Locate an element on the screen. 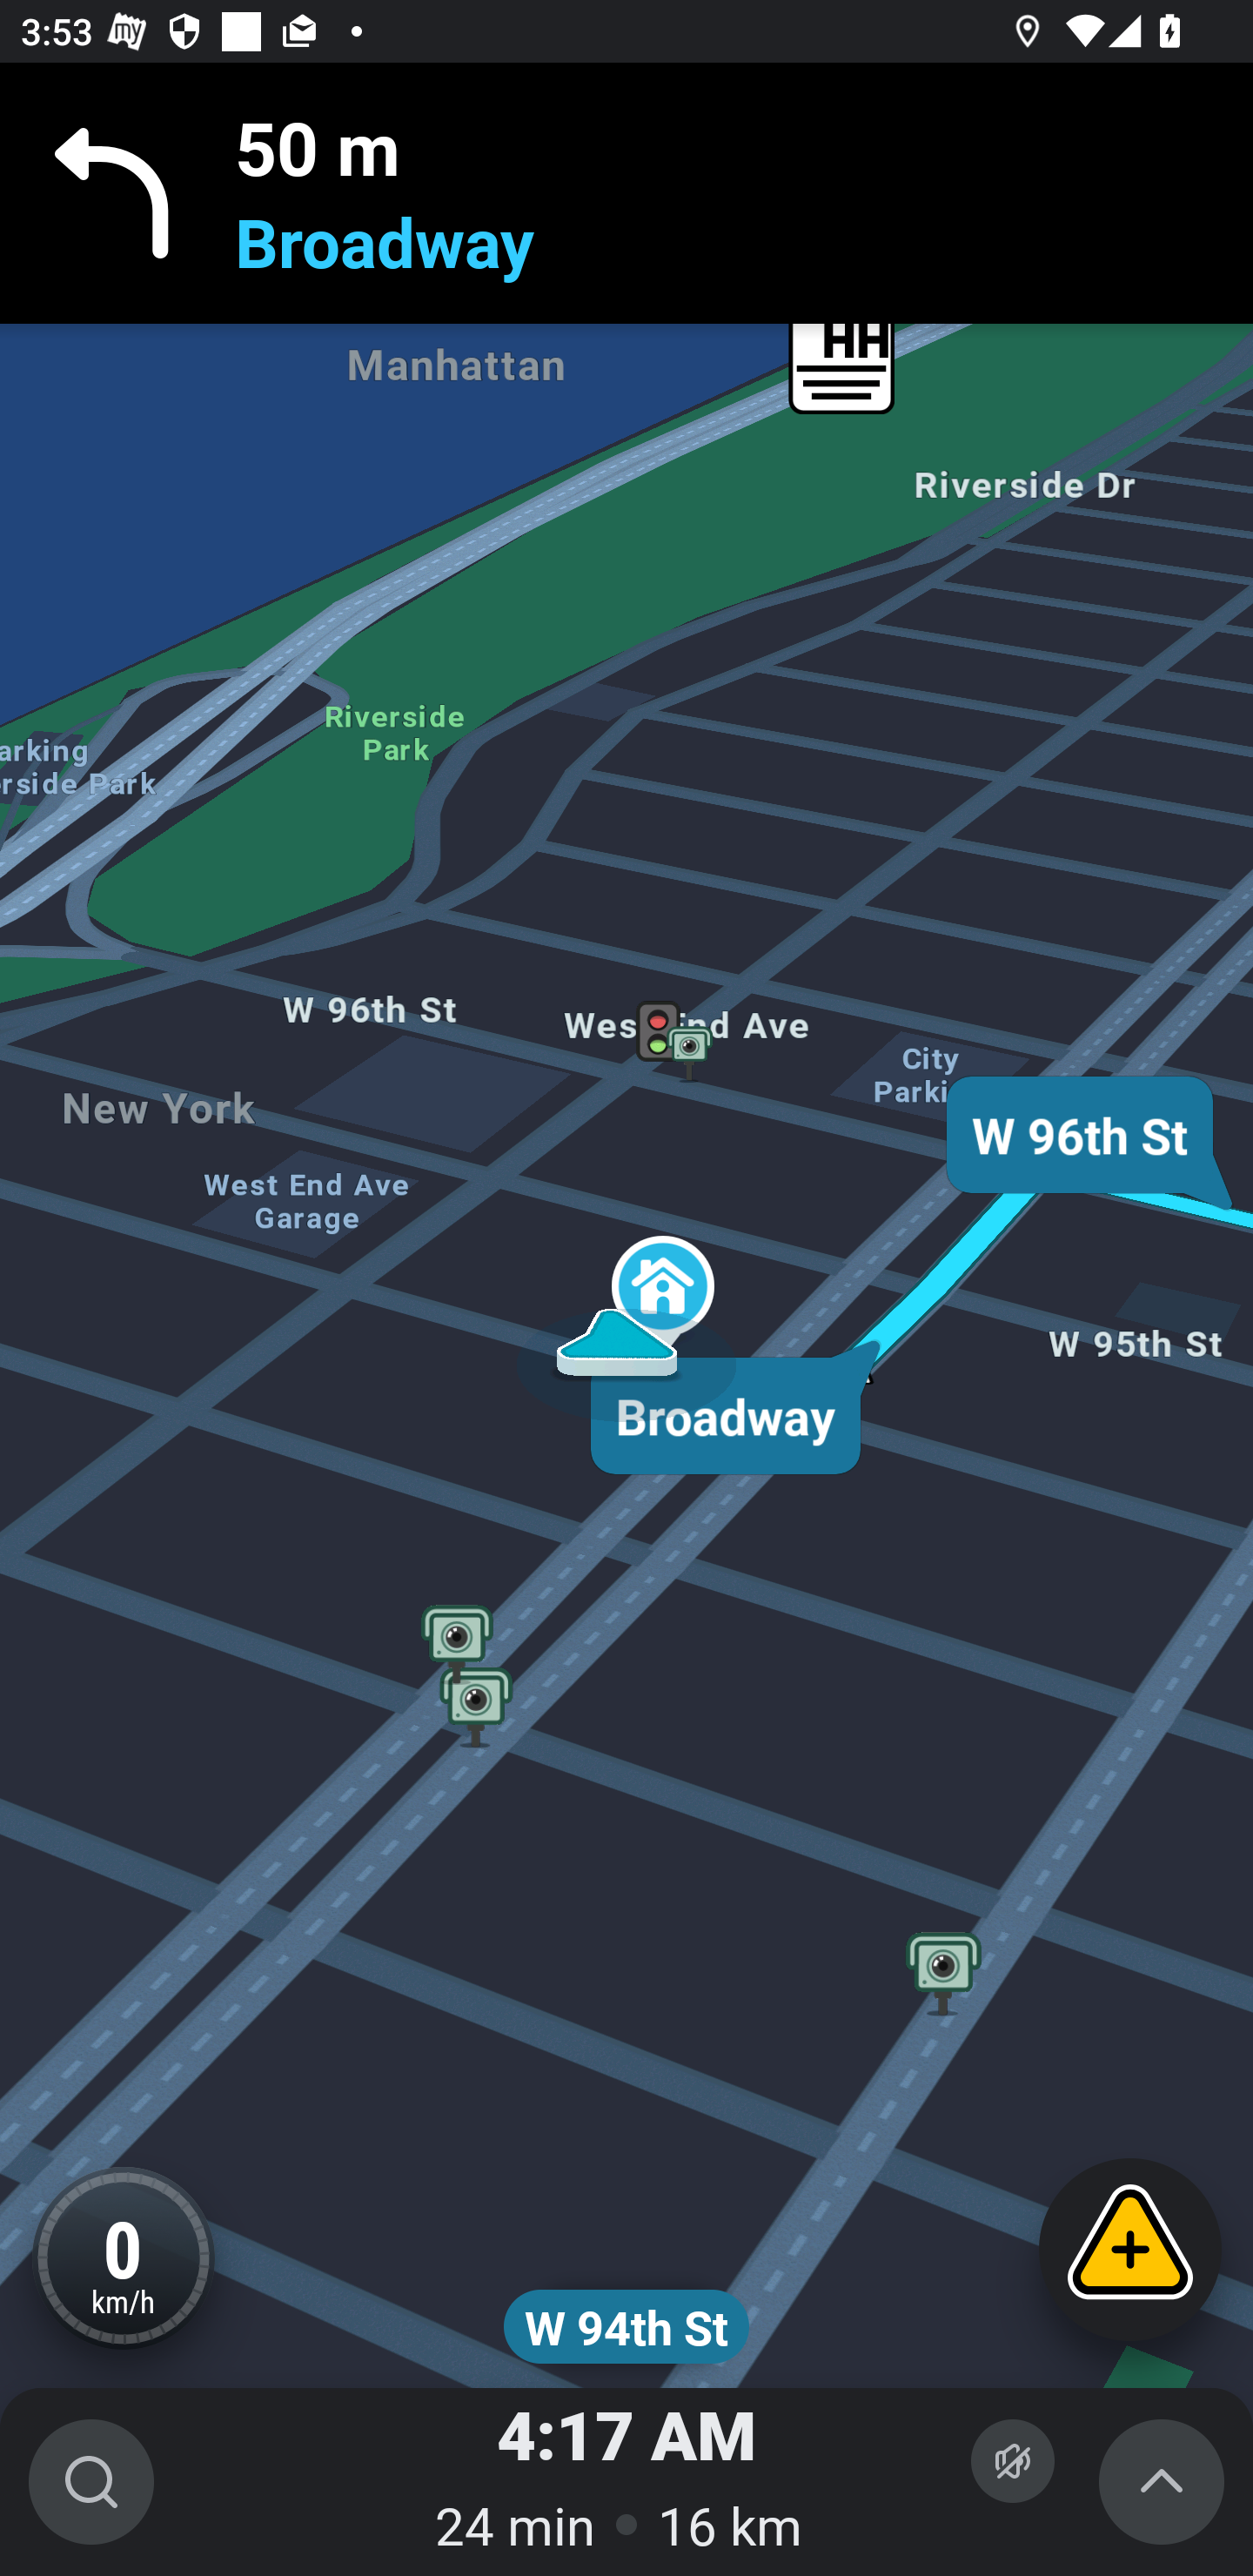 This screenshot has width=1253, height=2576. 4:17 AM 24 min 16 km is located at coordinates (626, 2482).